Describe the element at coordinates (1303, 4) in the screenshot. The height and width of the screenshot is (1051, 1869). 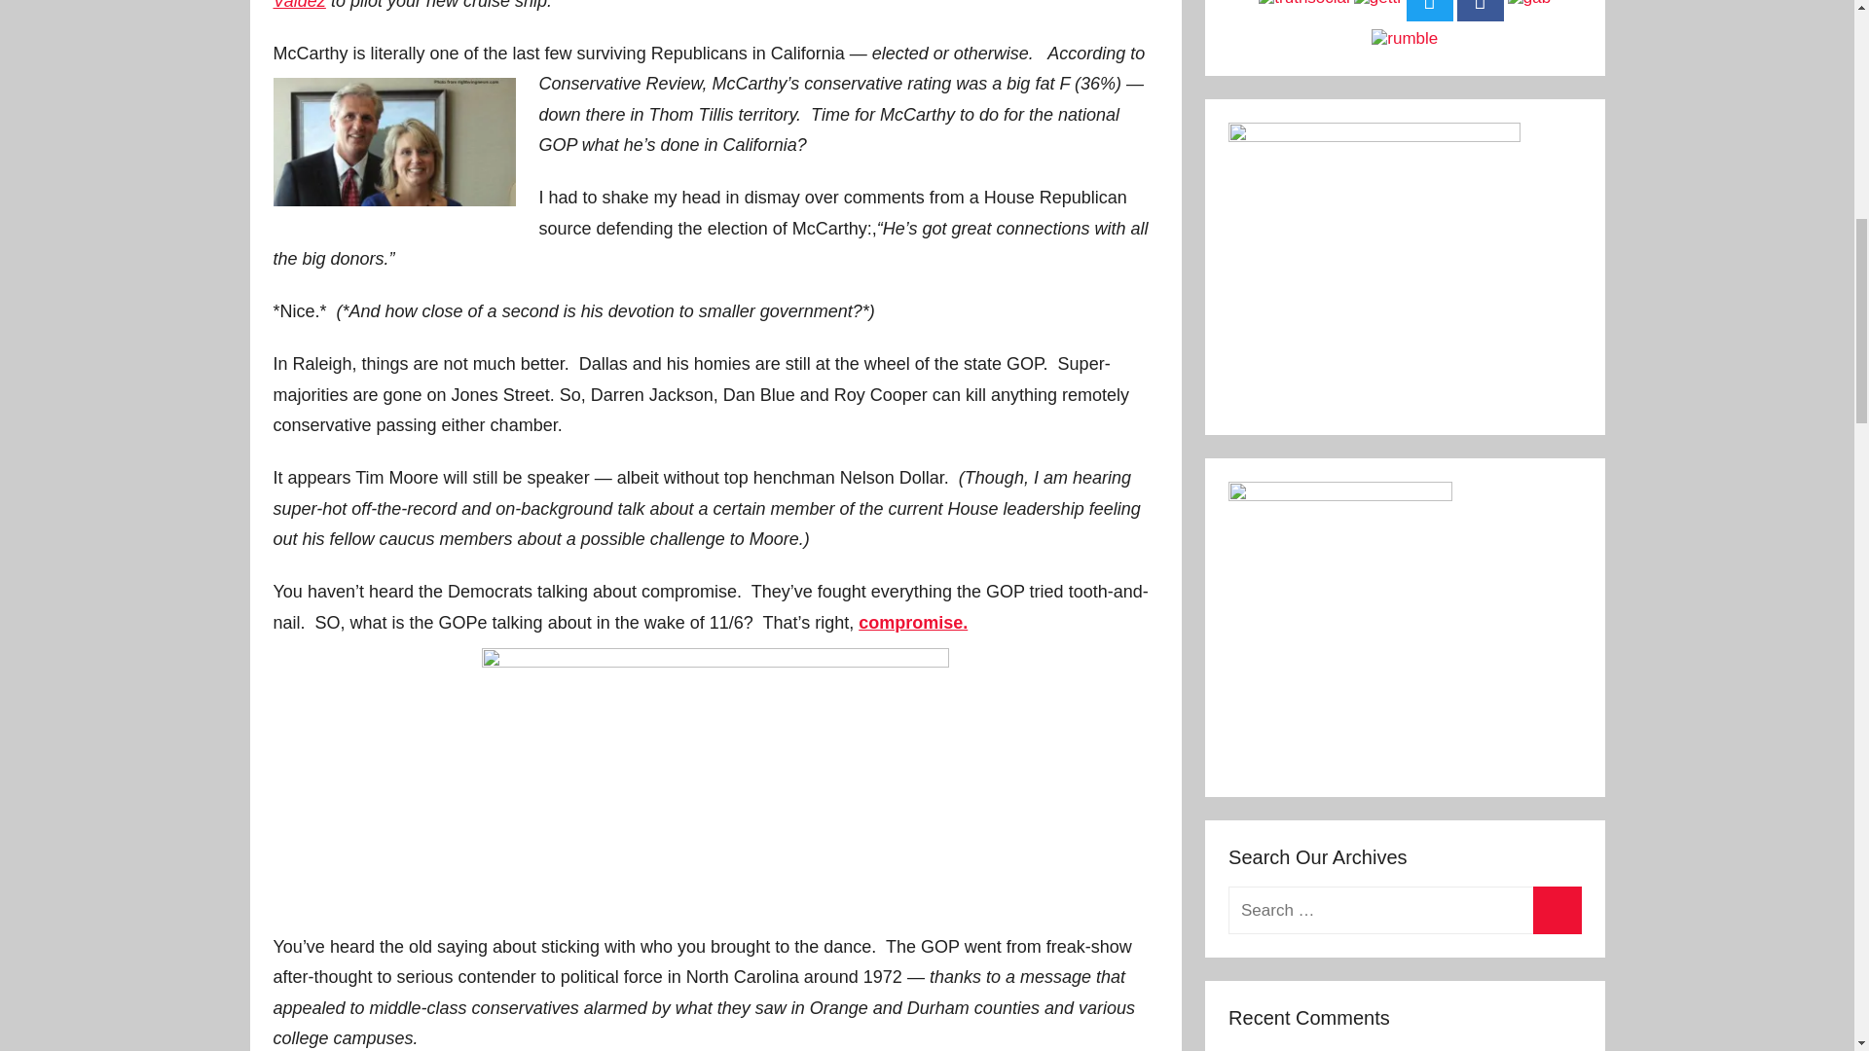
I see `truthsocial` at that location.